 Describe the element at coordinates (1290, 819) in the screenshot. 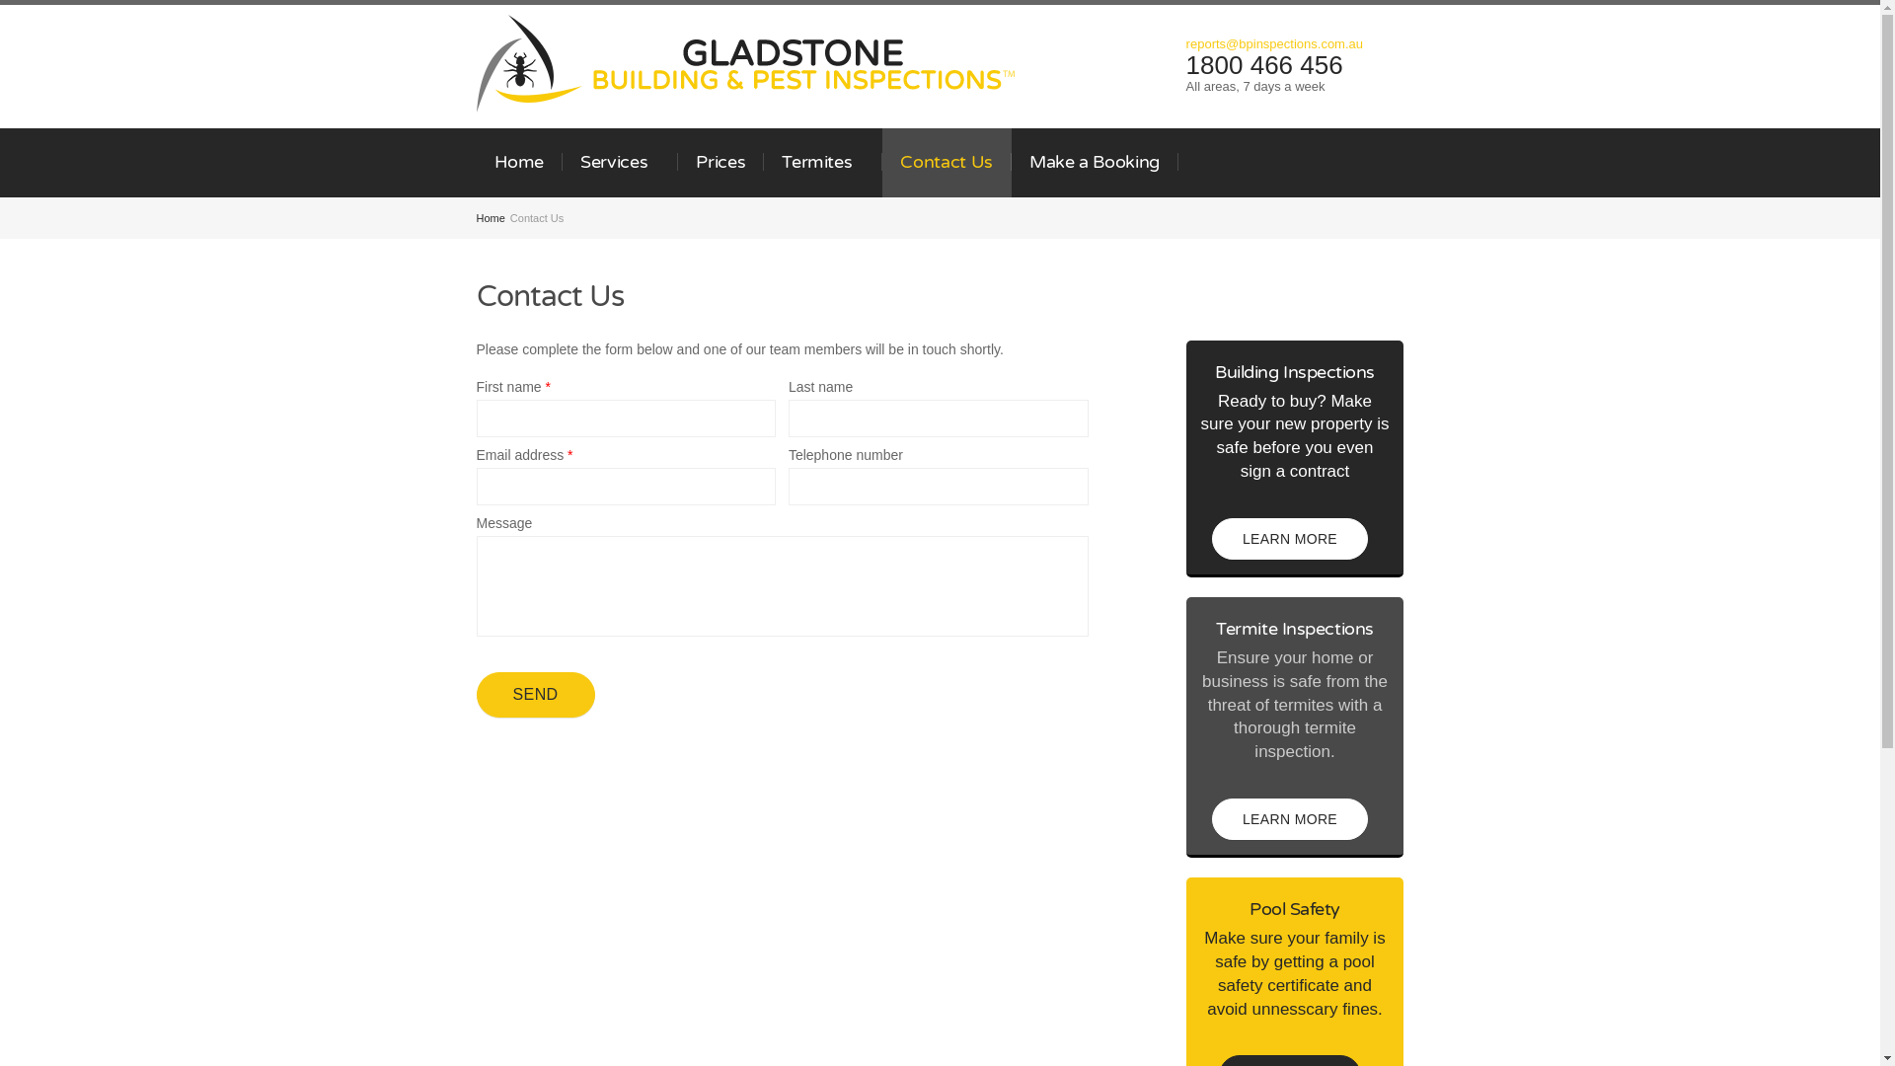

I see `LEARN MORE` at that location.